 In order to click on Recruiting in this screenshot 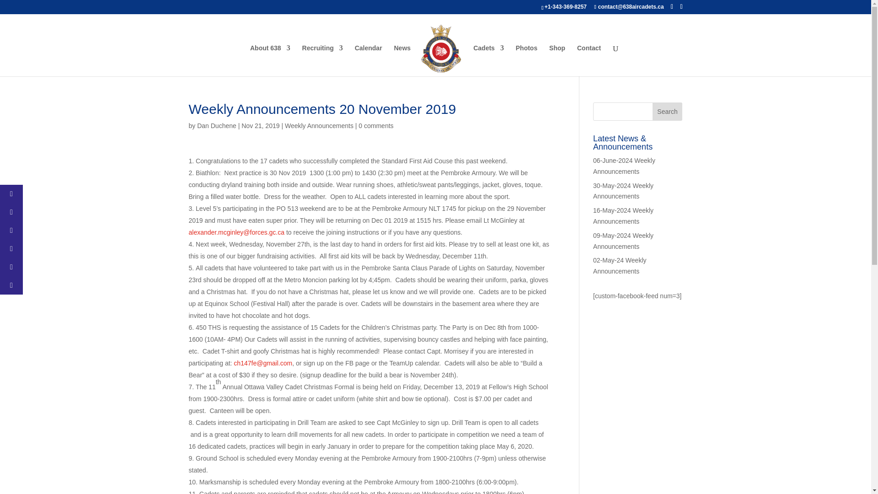, I will do `click(322, 60)`.